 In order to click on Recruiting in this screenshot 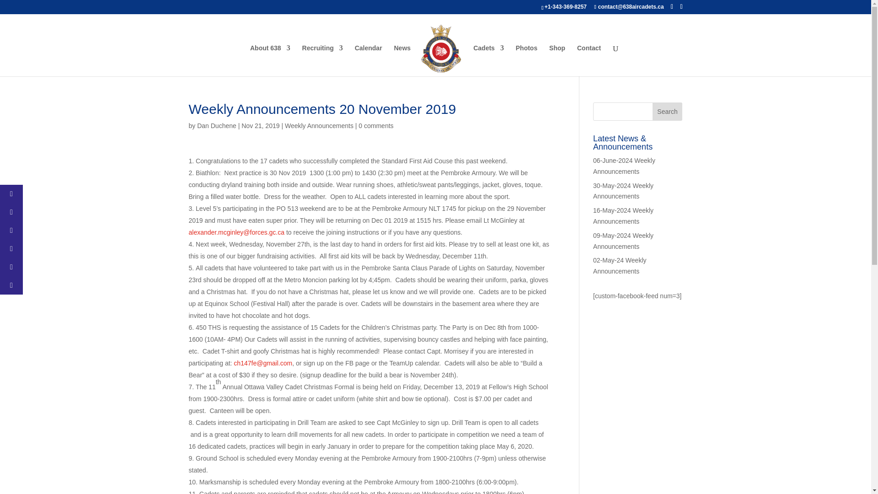, I will do `click(322, 60)`.